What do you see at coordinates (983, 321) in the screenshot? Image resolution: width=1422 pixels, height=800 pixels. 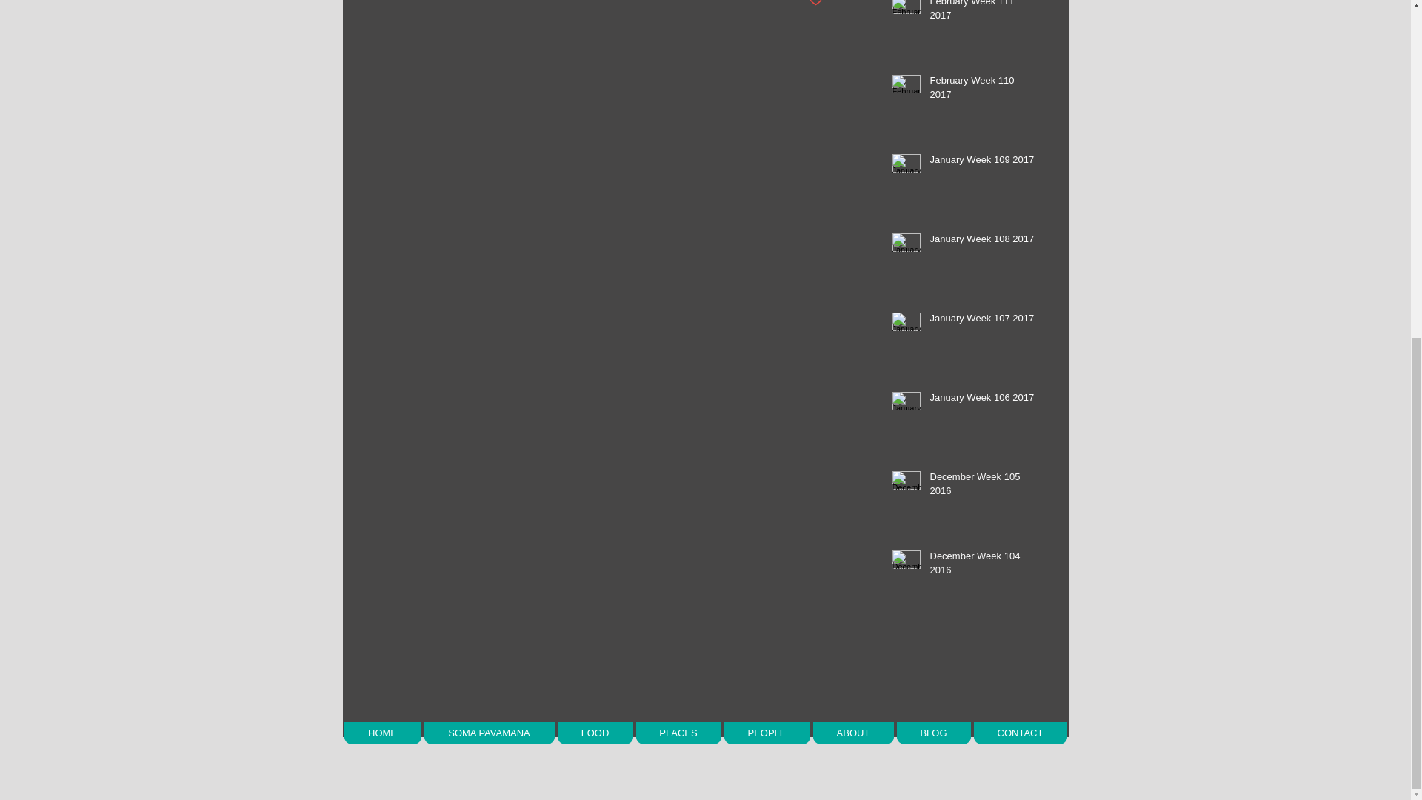 I see `January Week 107 2017` at bounding box center [983, 321].